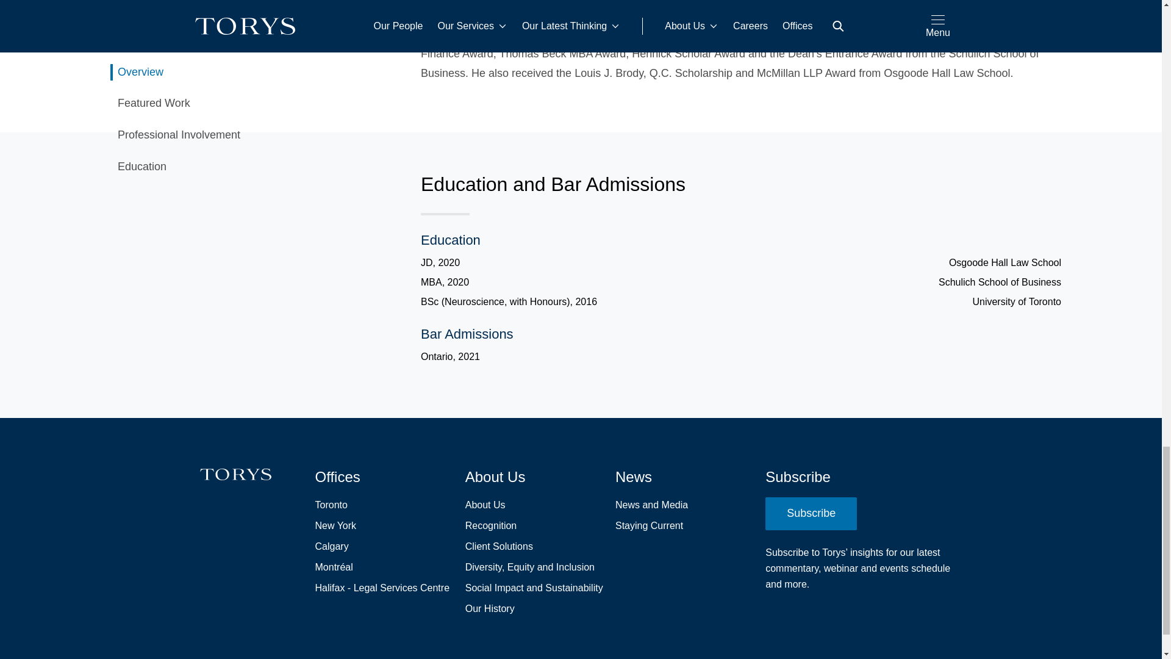 This screenshot has height=659, width=1171. Describe the element at coordinates (331, 547) in the screenshot. I see `Calgary Office Page` at that location.